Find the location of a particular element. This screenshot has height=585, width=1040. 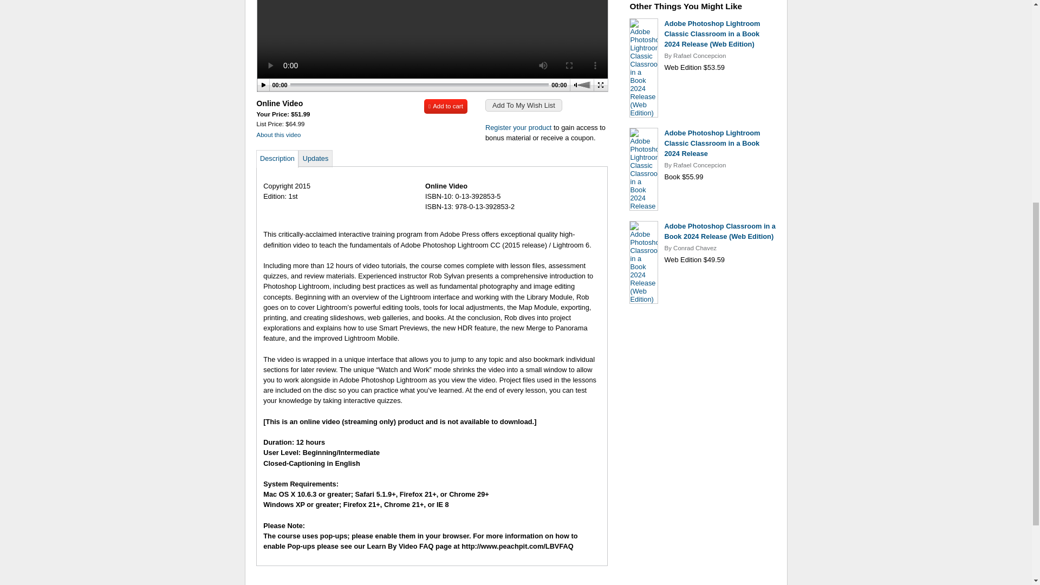

Updates is located at coordinates (315, 158).